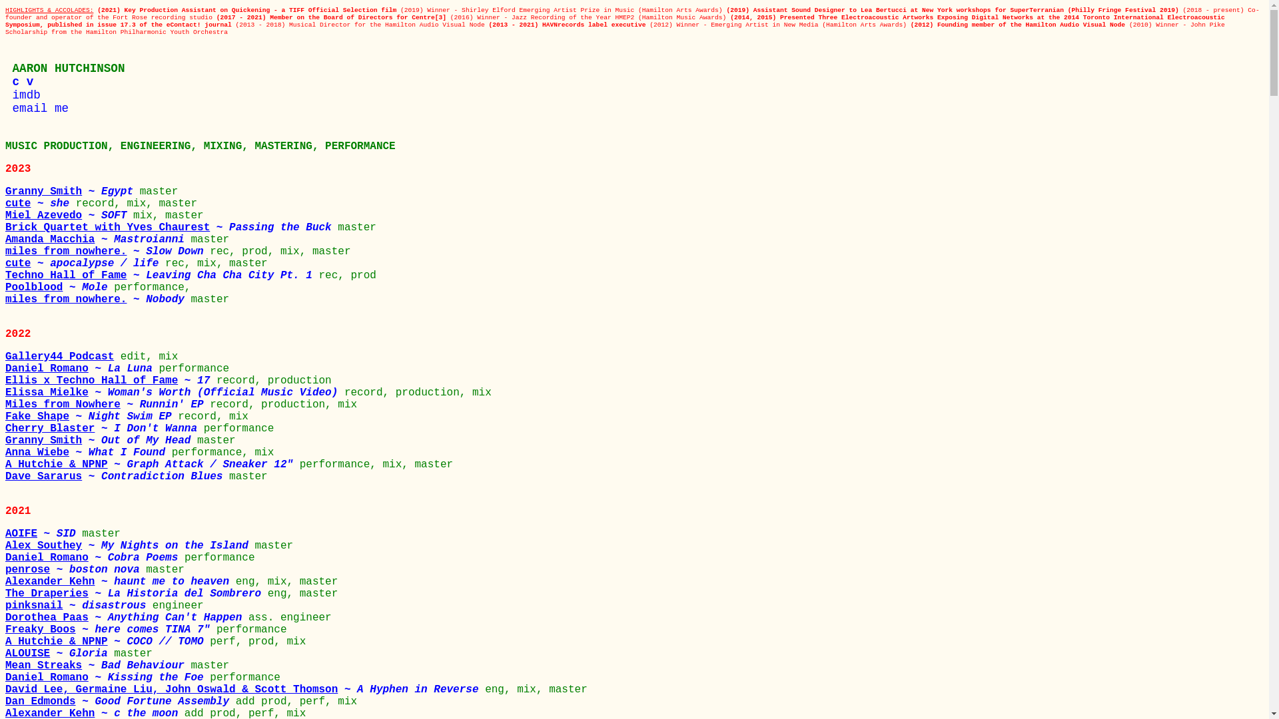  Describe the element at coordinates (69, 216) in the screenshot. I see `Miel Azevedo ~ SOFT` at that location.